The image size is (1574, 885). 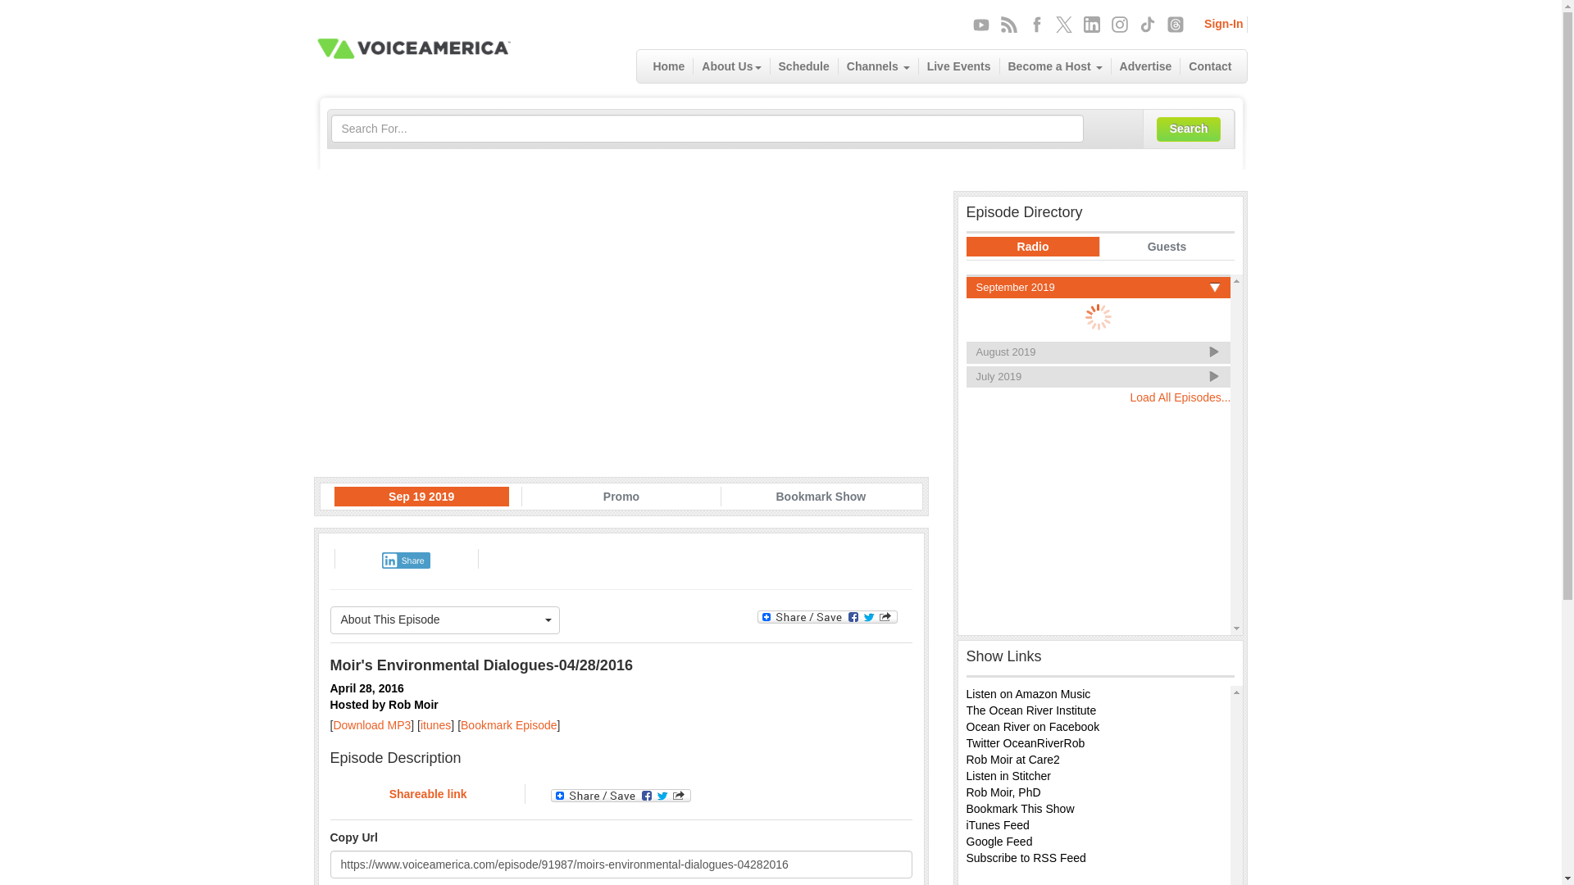 I want to click on Contact, so click(x=1210, y=66).